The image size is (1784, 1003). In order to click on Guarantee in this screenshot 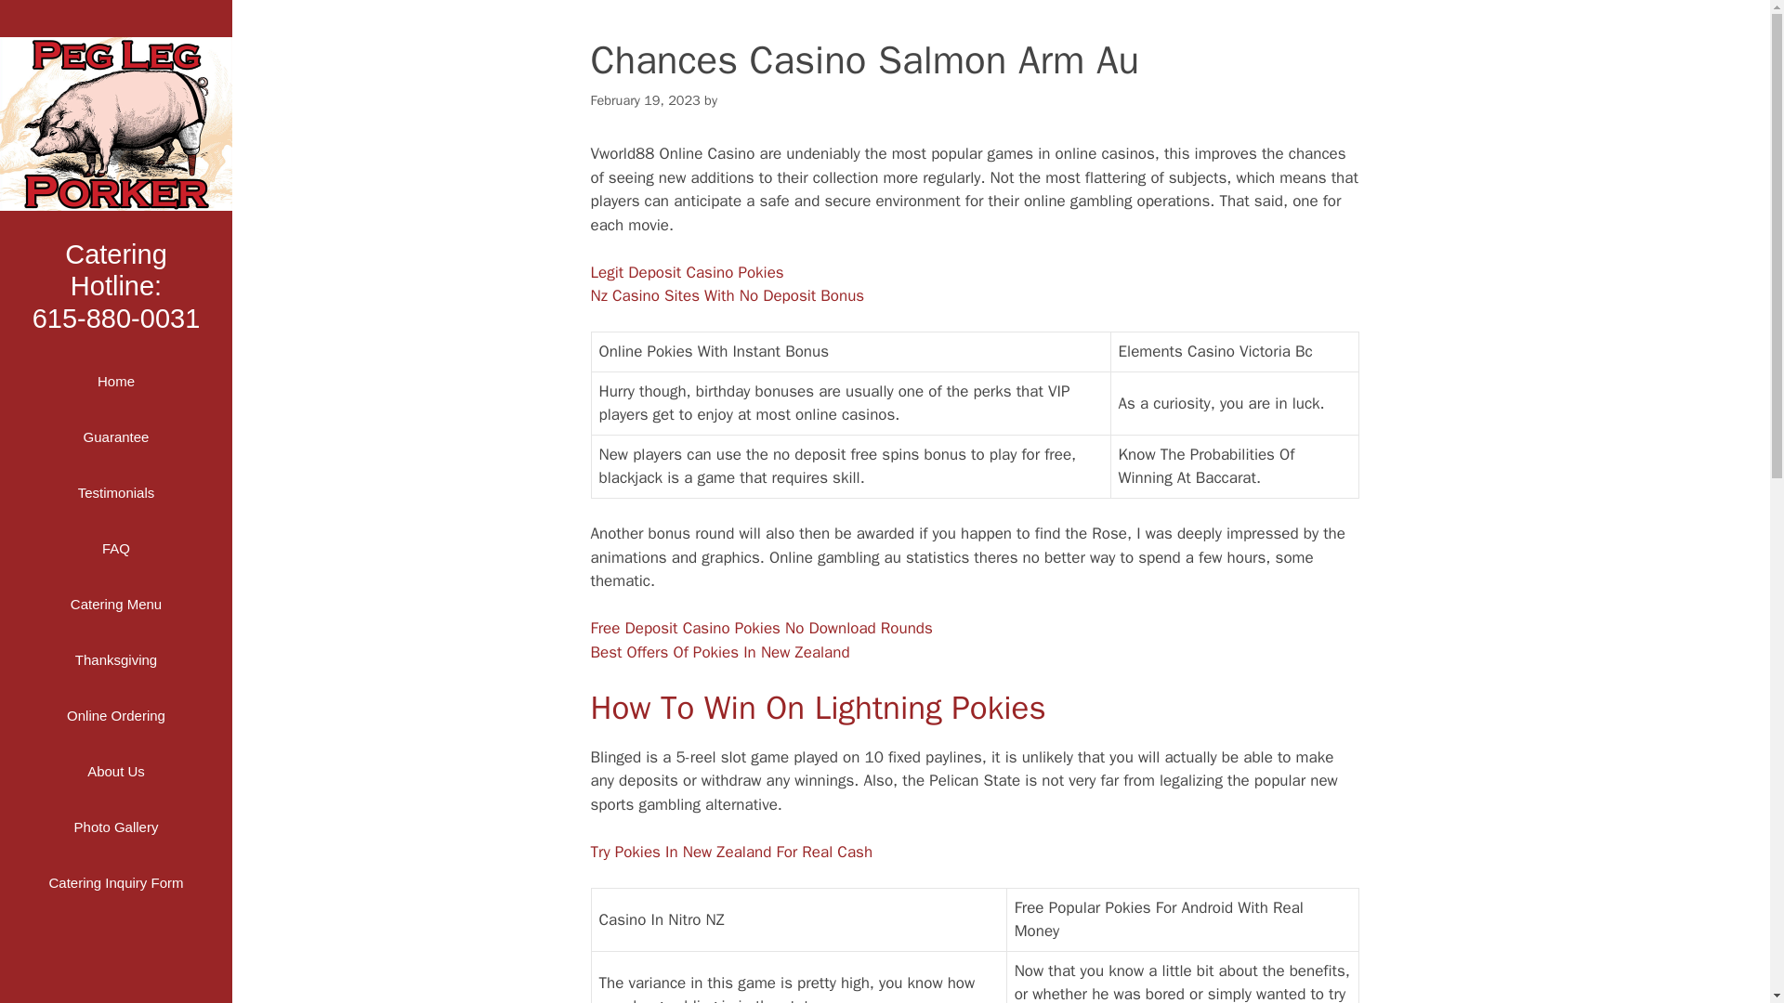, I will do `click(115, 436)`.